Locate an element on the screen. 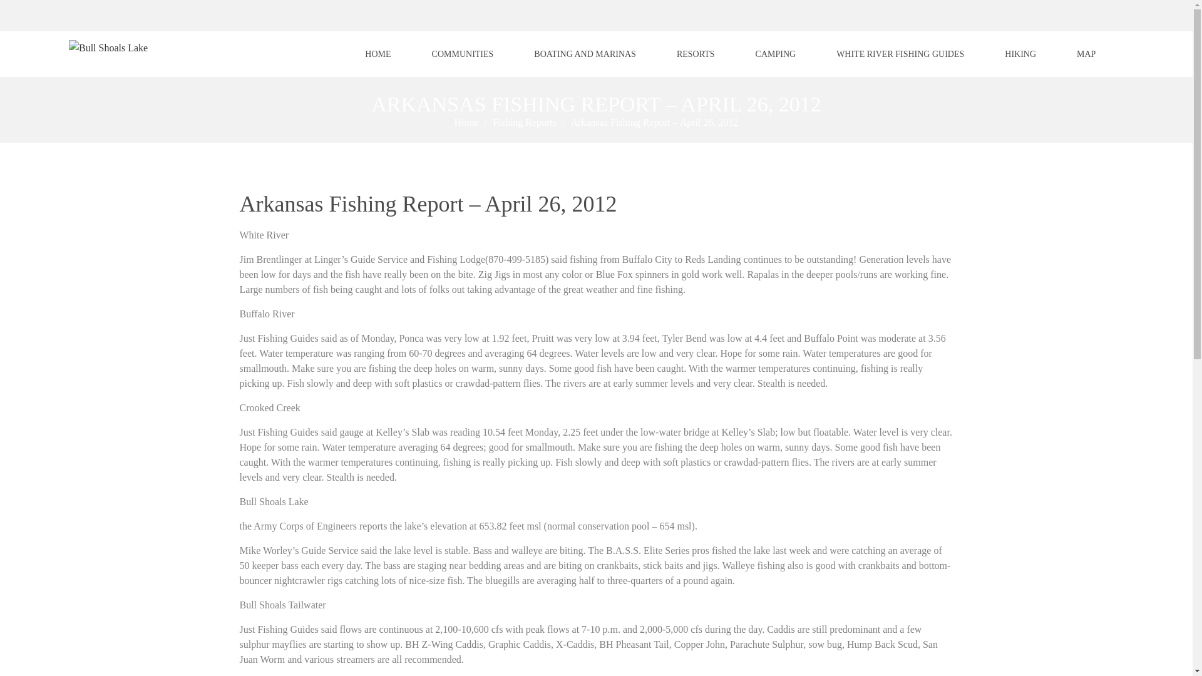  CAMPING is located at coordinates (775, 54).